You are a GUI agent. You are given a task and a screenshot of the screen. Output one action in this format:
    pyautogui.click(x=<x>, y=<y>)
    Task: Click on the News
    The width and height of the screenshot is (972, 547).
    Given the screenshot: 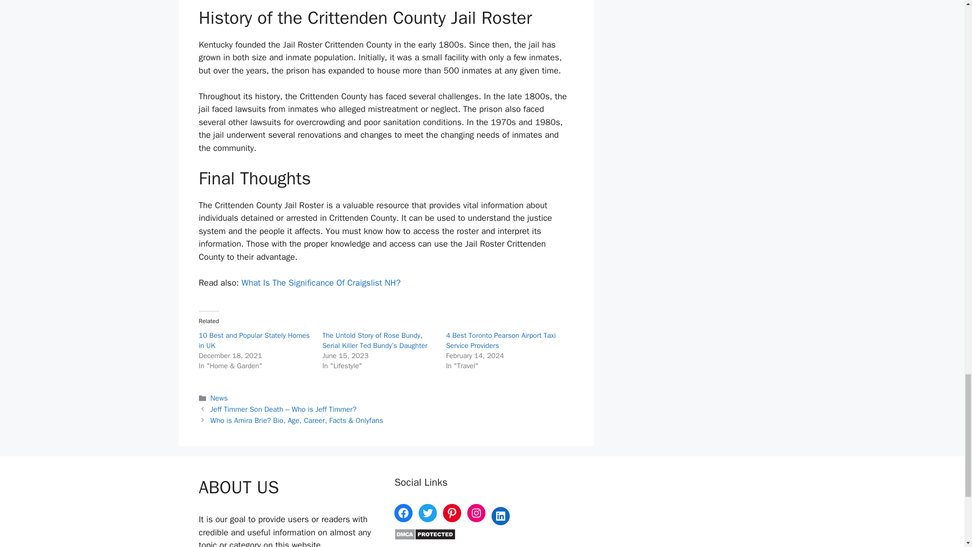 What is the action you would take?
    pyautogui.click(x=219, y=398)
    